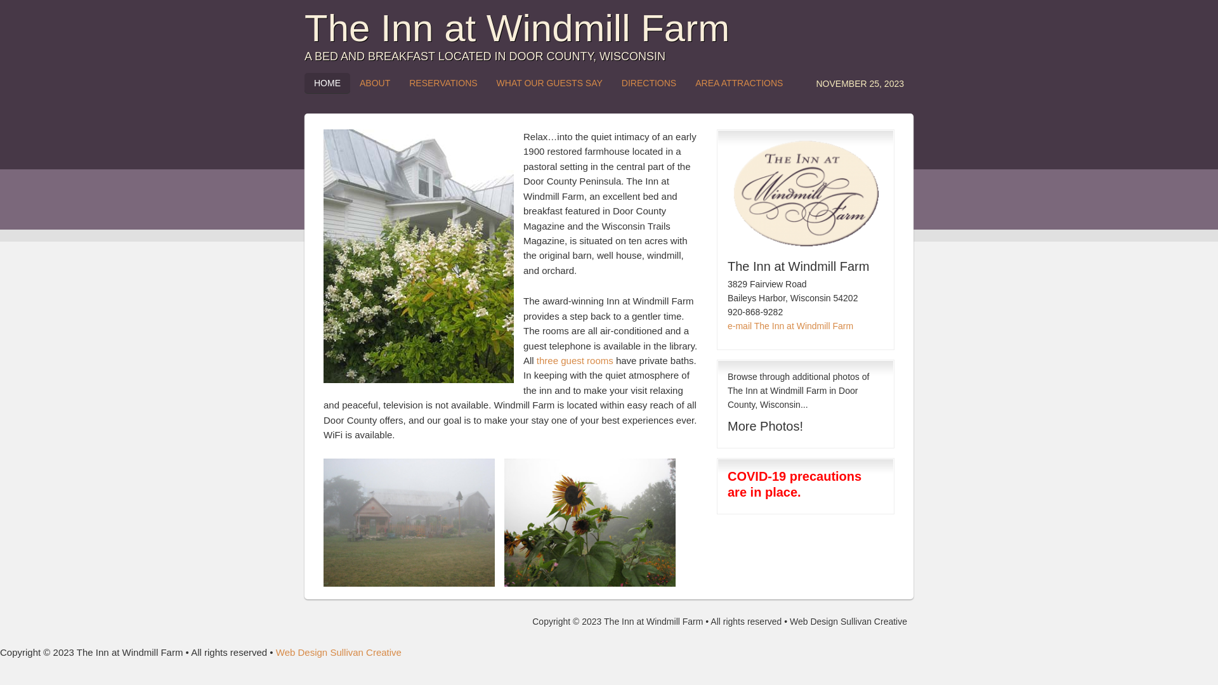 Image resolution: width=1218 pixels, height=685 pixels. What do you see at coordinates (327, 83) in the screenshot?
I see `HOME` at bounding box center [327, 83].